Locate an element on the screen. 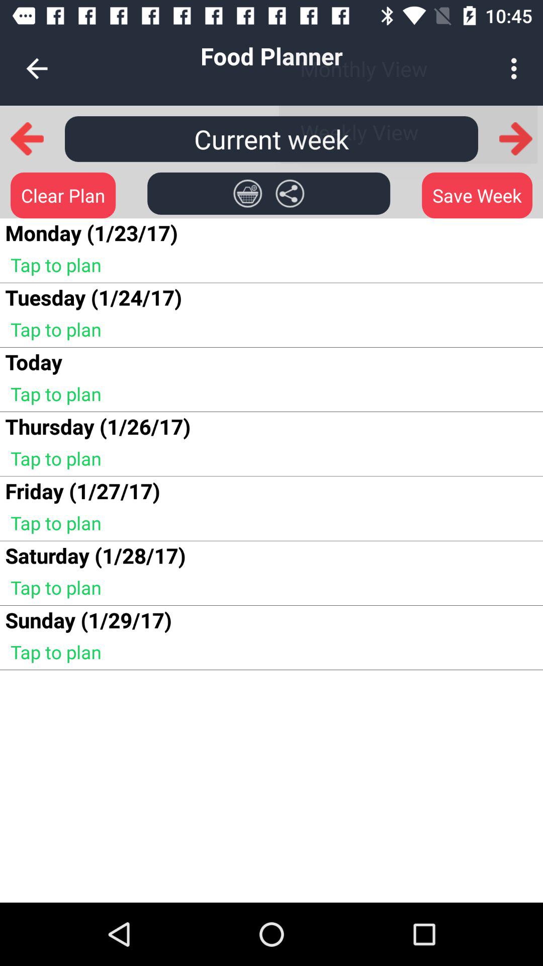 The height and width of the screenshot is (966, 543). go back is located at coordinates (27, 139).